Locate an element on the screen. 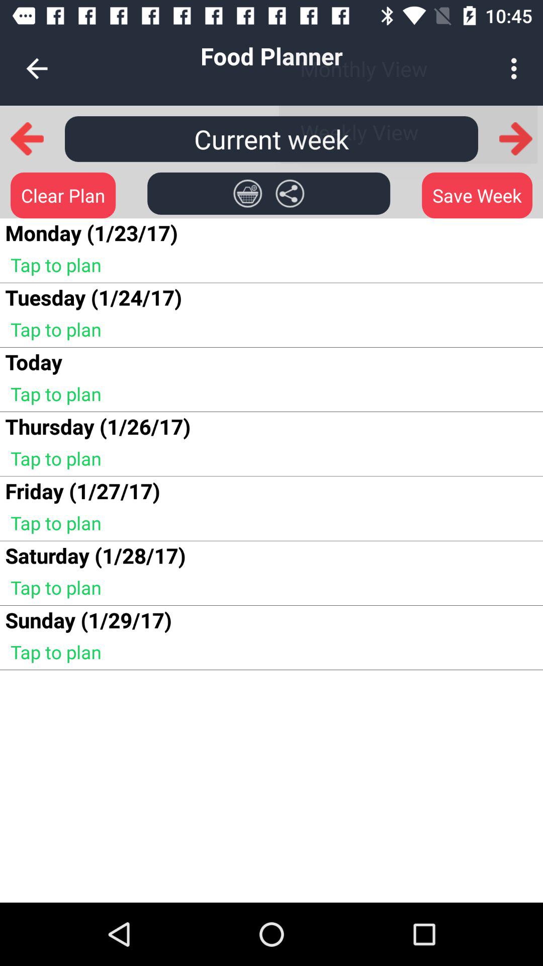 The height and width of the screenshot is (966, 543). go back is located at coordinates (27, 139).